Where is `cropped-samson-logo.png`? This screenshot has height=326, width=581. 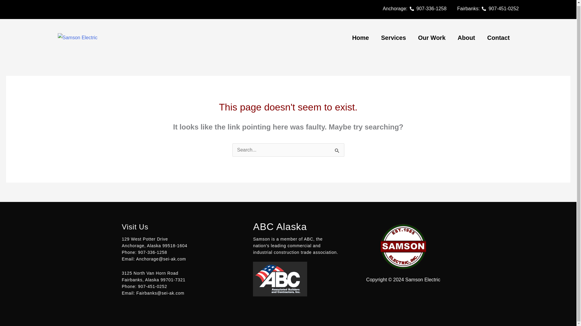 cropped-samson-logo.png is located at coordinates (77, 38).